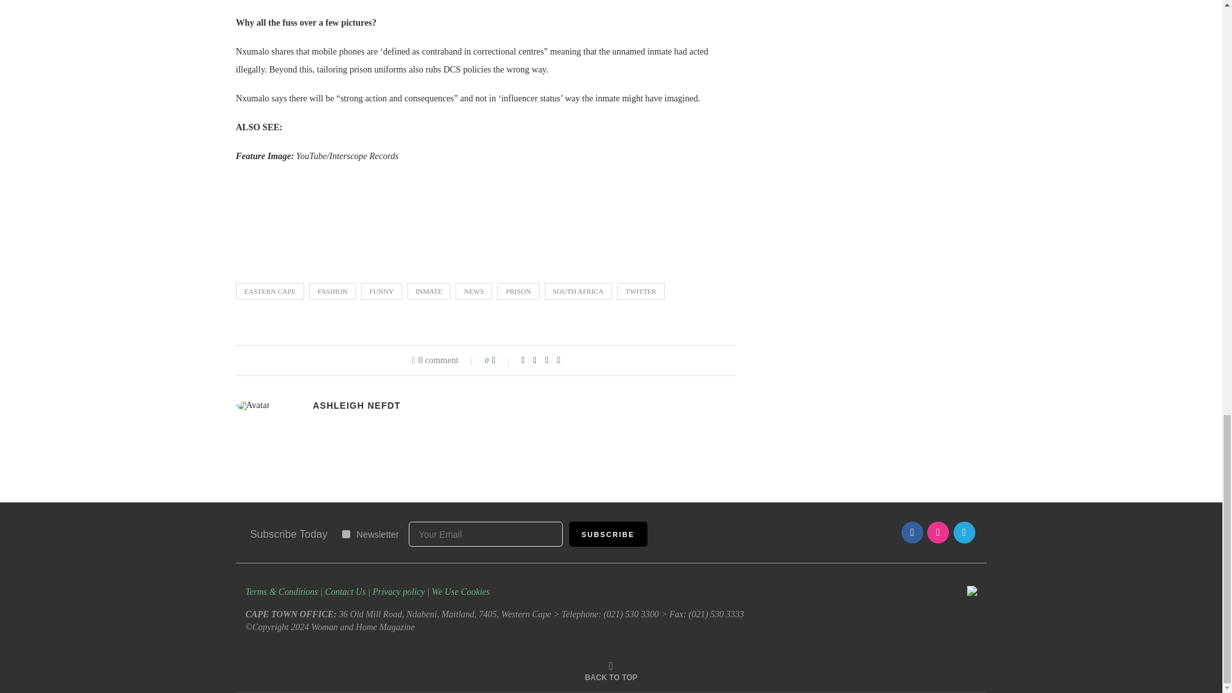 This screenshot has width=1232, height=693. I want to click on Posts by Ashleigh Nefdt, so click(357, 406).